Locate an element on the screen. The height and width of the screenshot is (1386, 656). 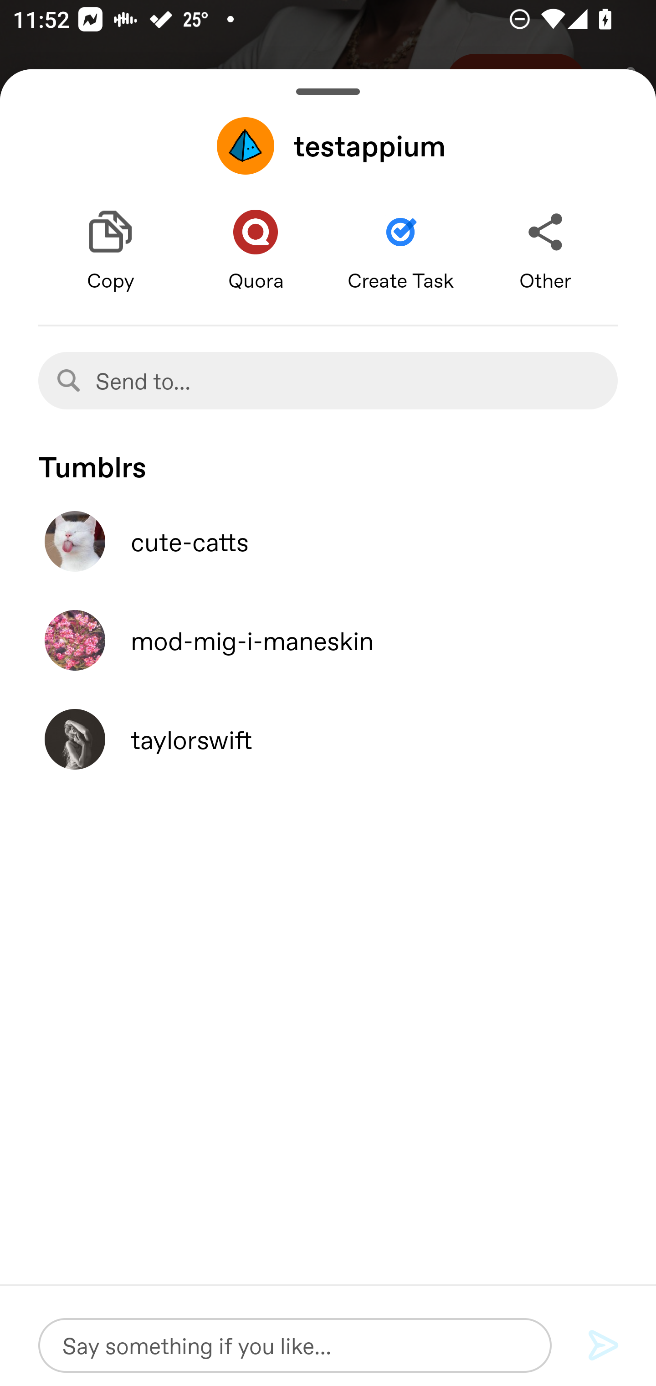
taylorswift is located at coordinates (328, 739).